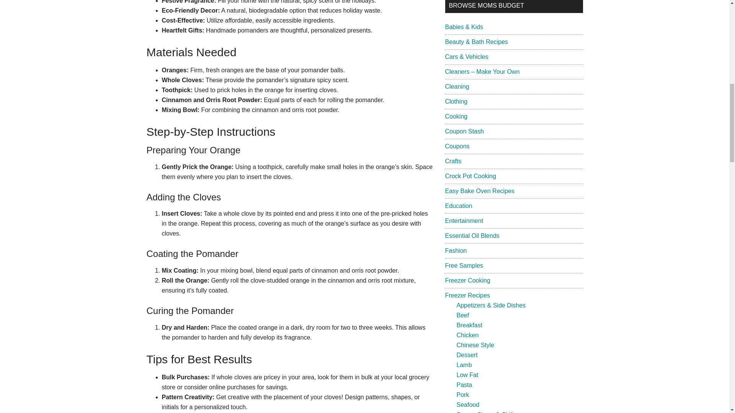  What do you see at coordinates (479, 191) in the screenshot?
I see `Easy Bake Oven Recipes` at bounding box center [479, 191].